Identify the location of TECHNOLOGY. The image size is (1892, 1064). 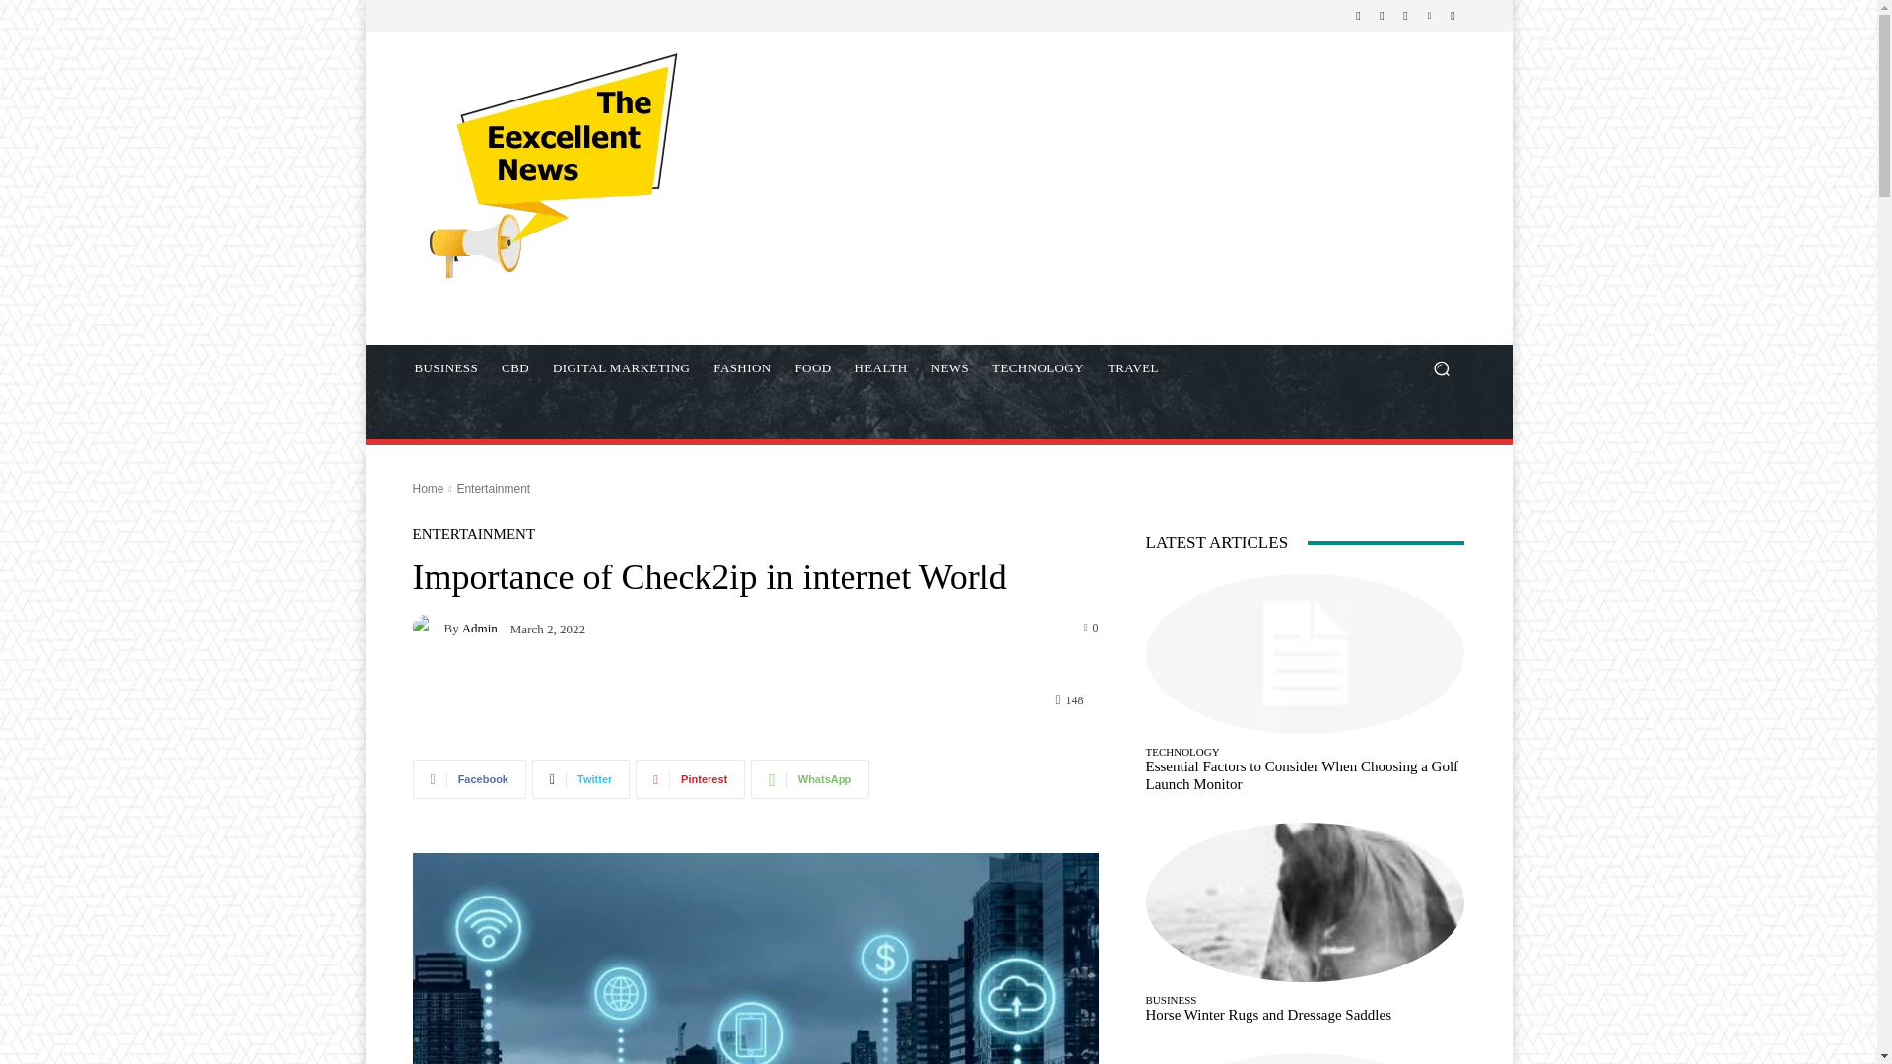
(1037, 368).